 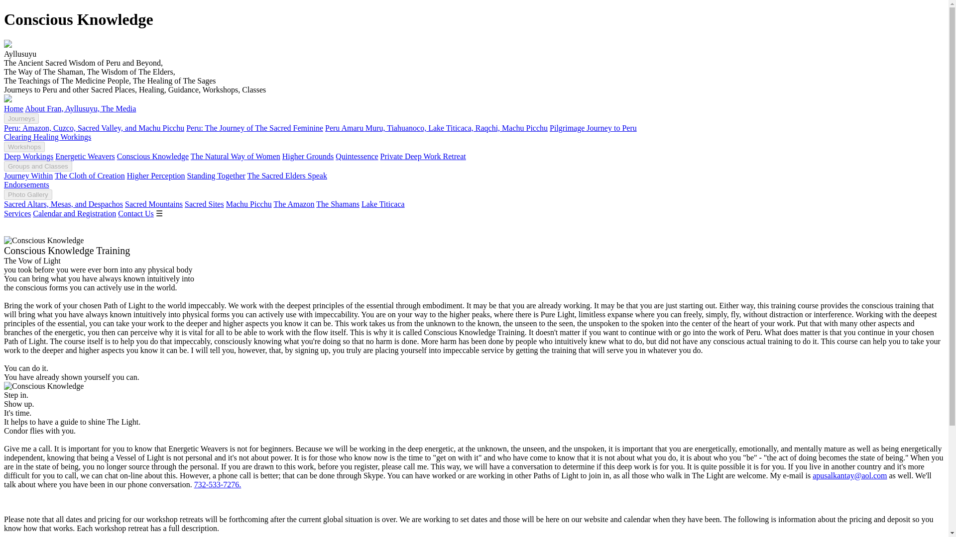 I want to click on Deep Workings, so click(x=28, y=156).